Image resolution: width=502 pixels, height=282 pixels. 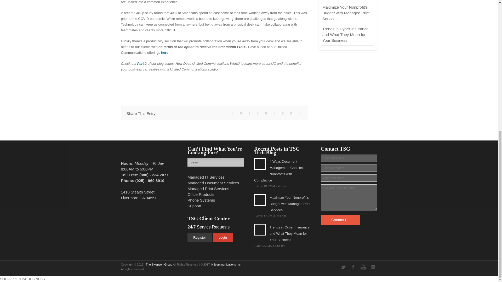 What do you see at coordinates (283, 113) in the screenshot?
I see `Tumblr` at bounding box center [283, 113].